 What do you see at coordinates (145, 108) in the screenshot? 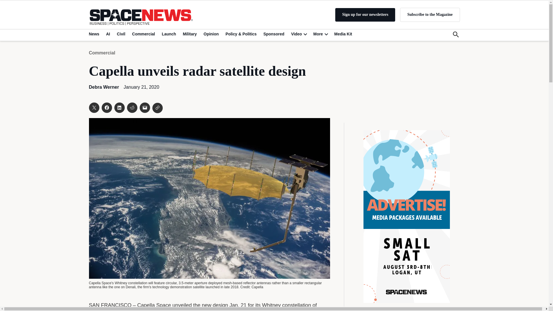
I see `Click to email a link to a friend` at bounding box center [145, 108].